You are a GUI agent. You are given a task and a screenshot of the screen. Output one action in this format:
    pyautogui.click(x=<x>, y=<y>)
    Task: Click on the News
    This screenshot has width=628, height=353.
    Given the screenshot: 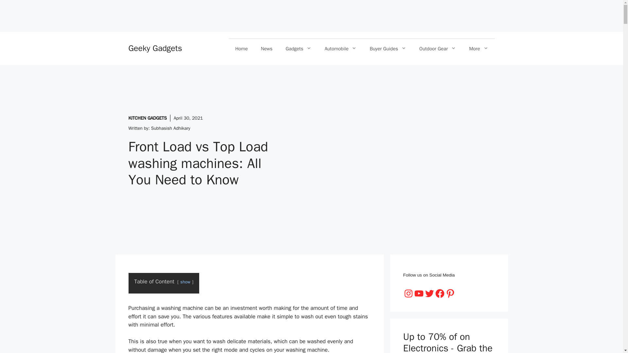 What is the action you would take?
    pyautogui.click(x=267, y=48)
    